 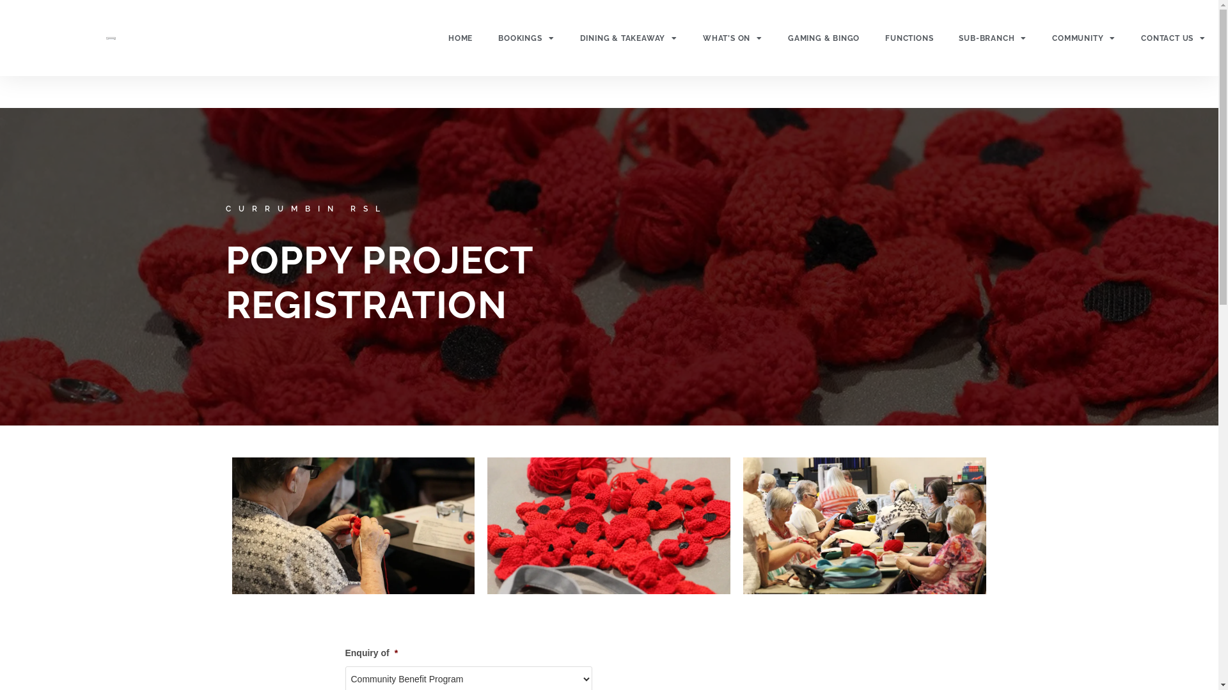 I want to click on DINING & TAKEAWAY, so click(x=628, y=37).